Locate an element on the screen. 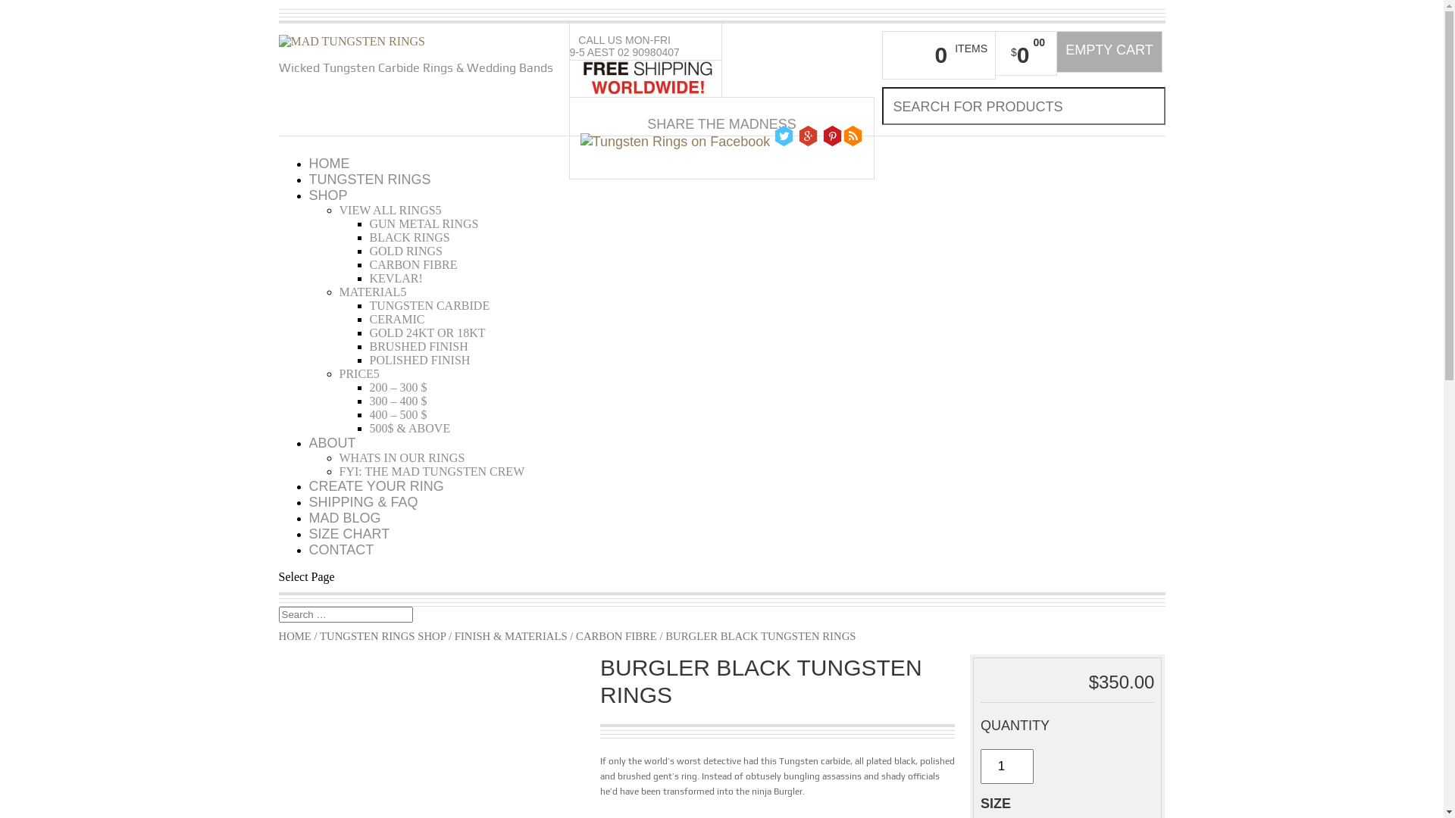  Search for: is located at coordinates (346, 615).